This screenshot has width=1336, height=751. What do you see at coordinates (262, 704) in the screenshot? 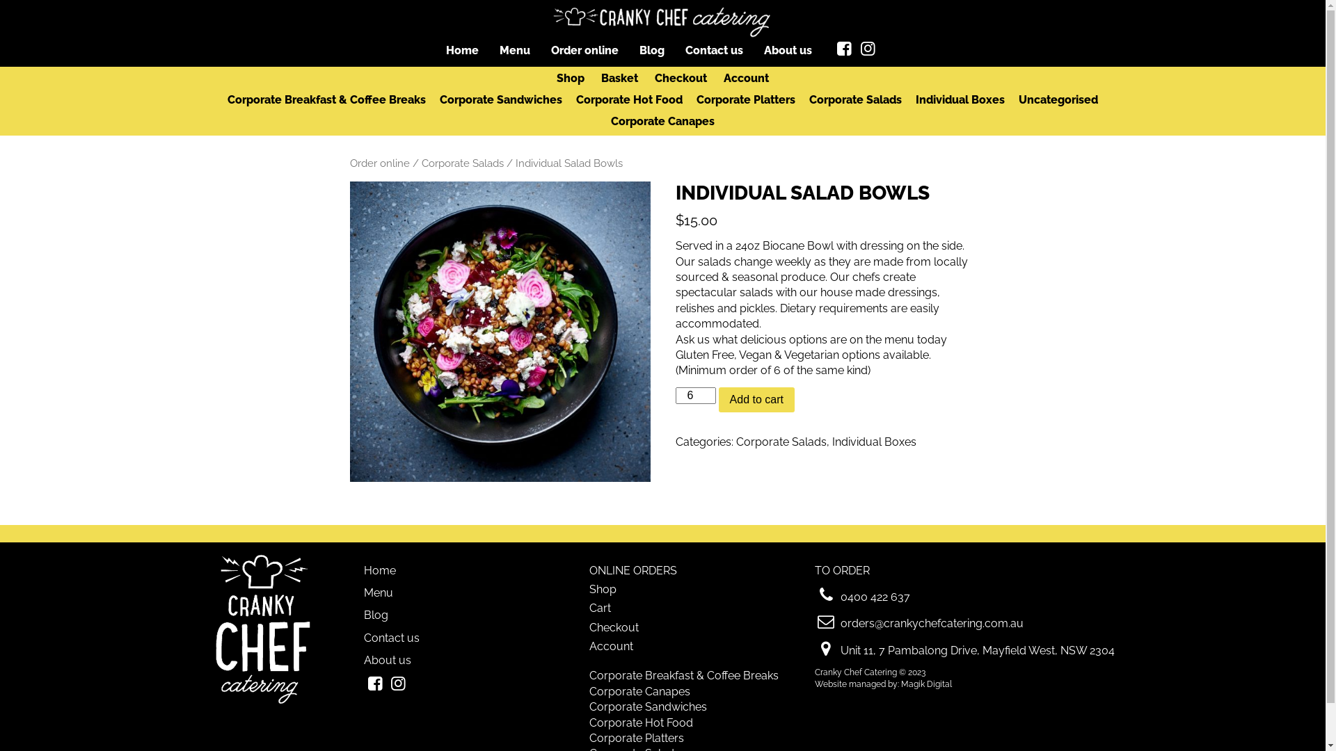
I see `Cranky Chef Catering` at bounding box center [262, 704].